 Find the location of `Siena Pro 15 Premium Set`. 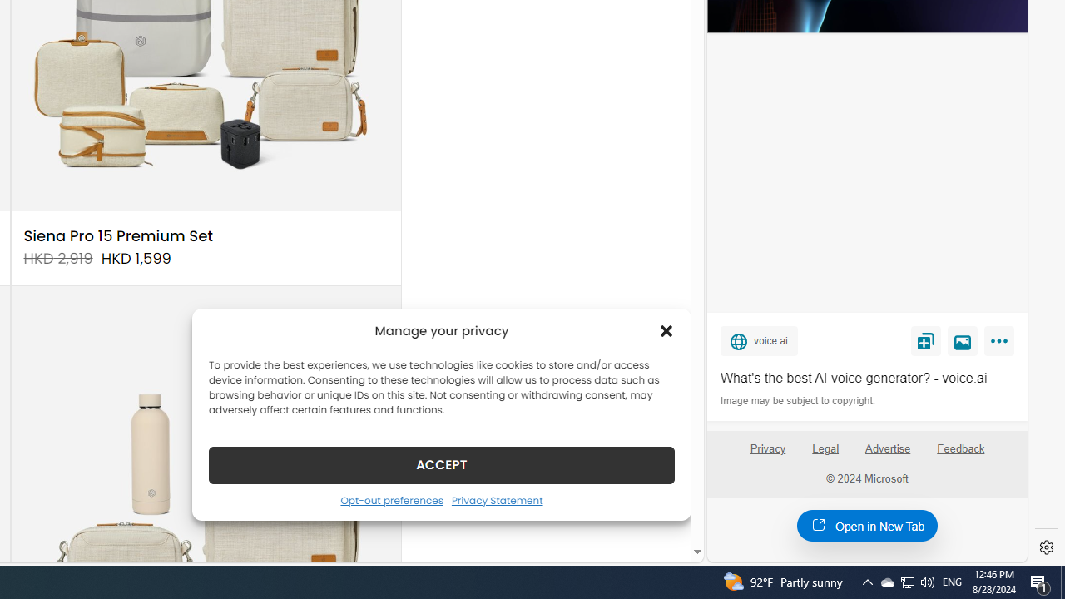

Siena Pro 15 Premium Set is located at coordinates (118, 236).